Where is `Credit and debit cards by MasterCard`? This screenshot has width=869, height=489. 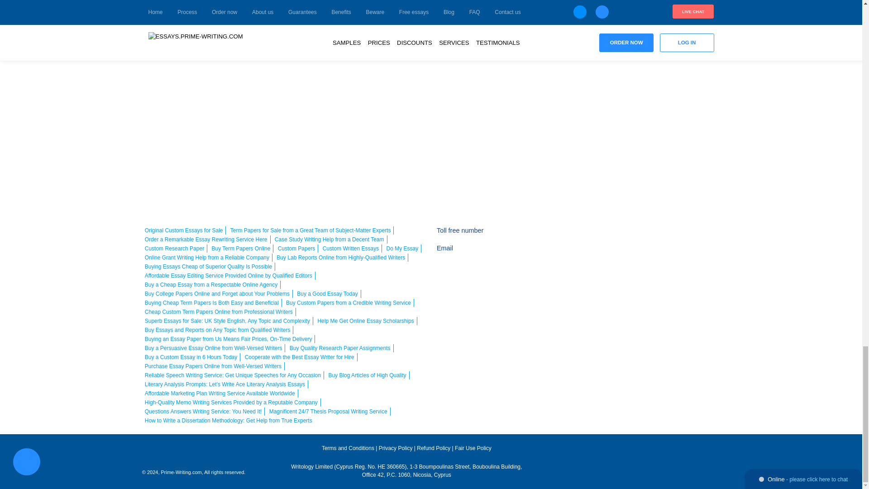
Credit and debit cards by MasterCard is located at coordinates (626, 236).